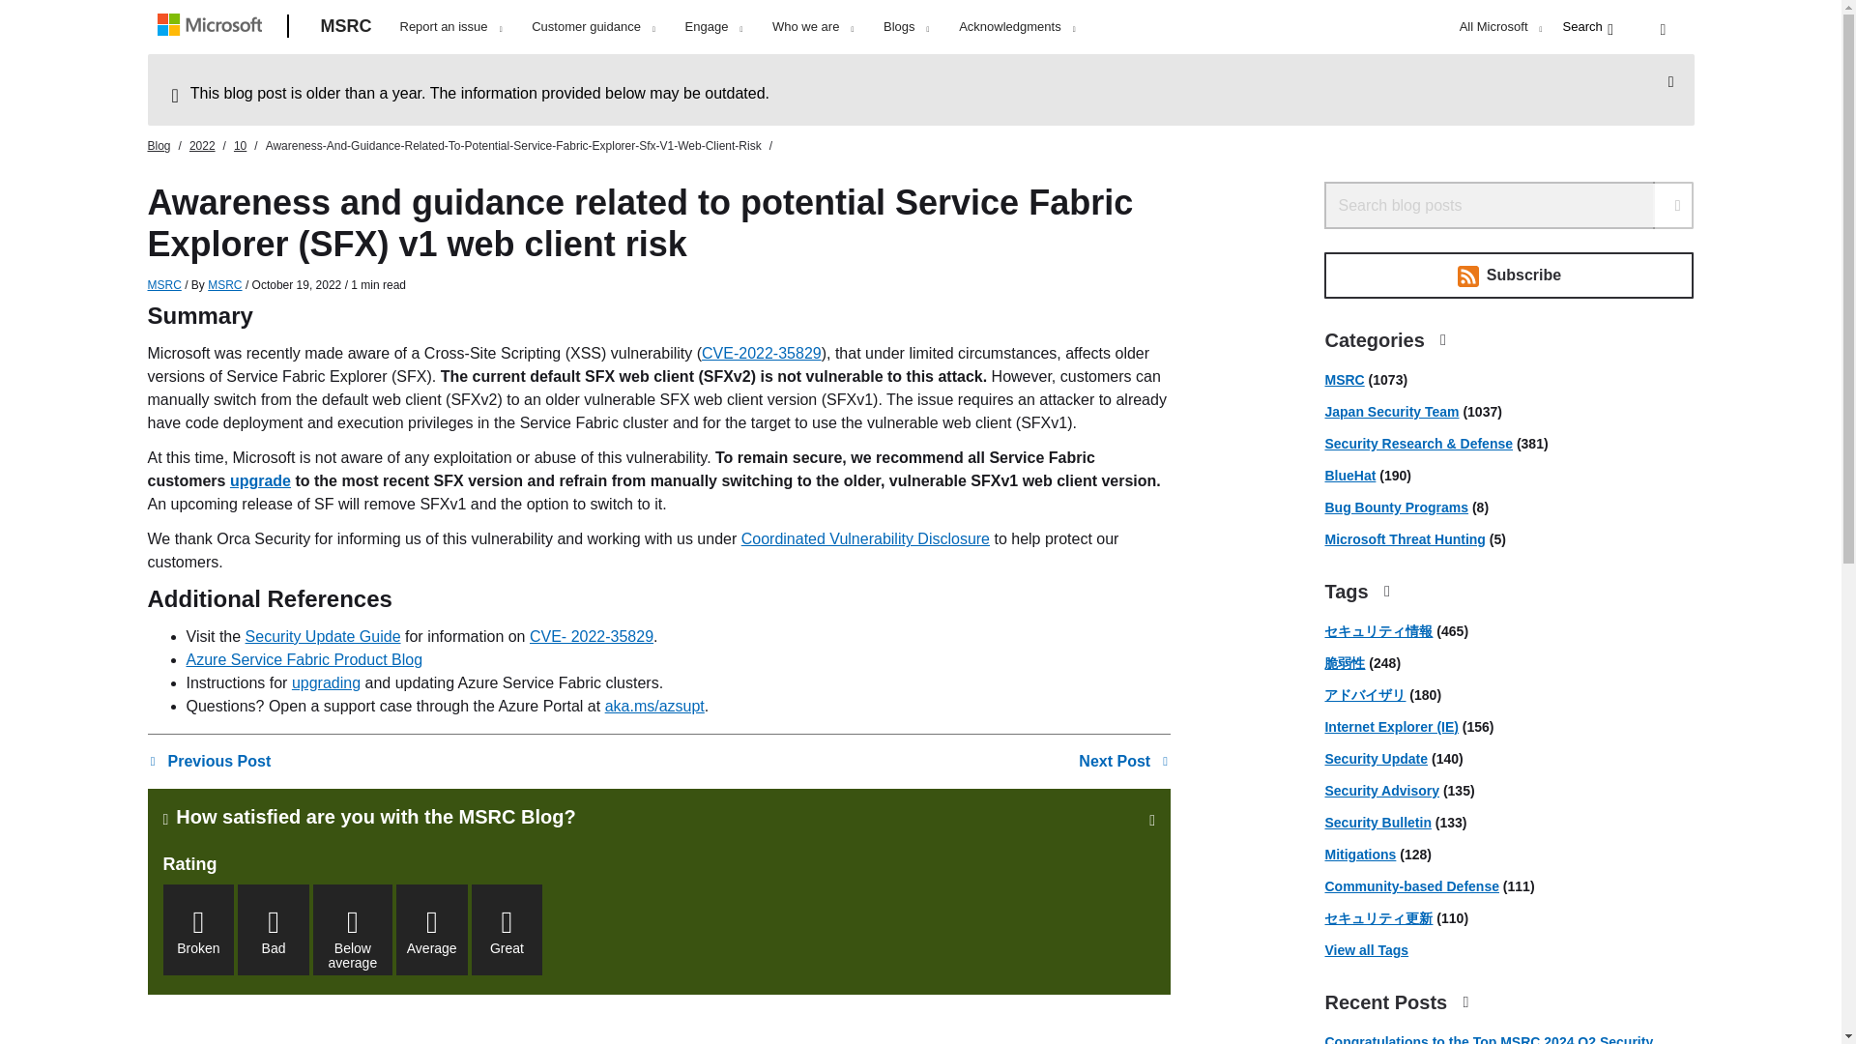  Describe the element at coordinates (449, 27) in the screenshot. I see `Report an issue` at that location.